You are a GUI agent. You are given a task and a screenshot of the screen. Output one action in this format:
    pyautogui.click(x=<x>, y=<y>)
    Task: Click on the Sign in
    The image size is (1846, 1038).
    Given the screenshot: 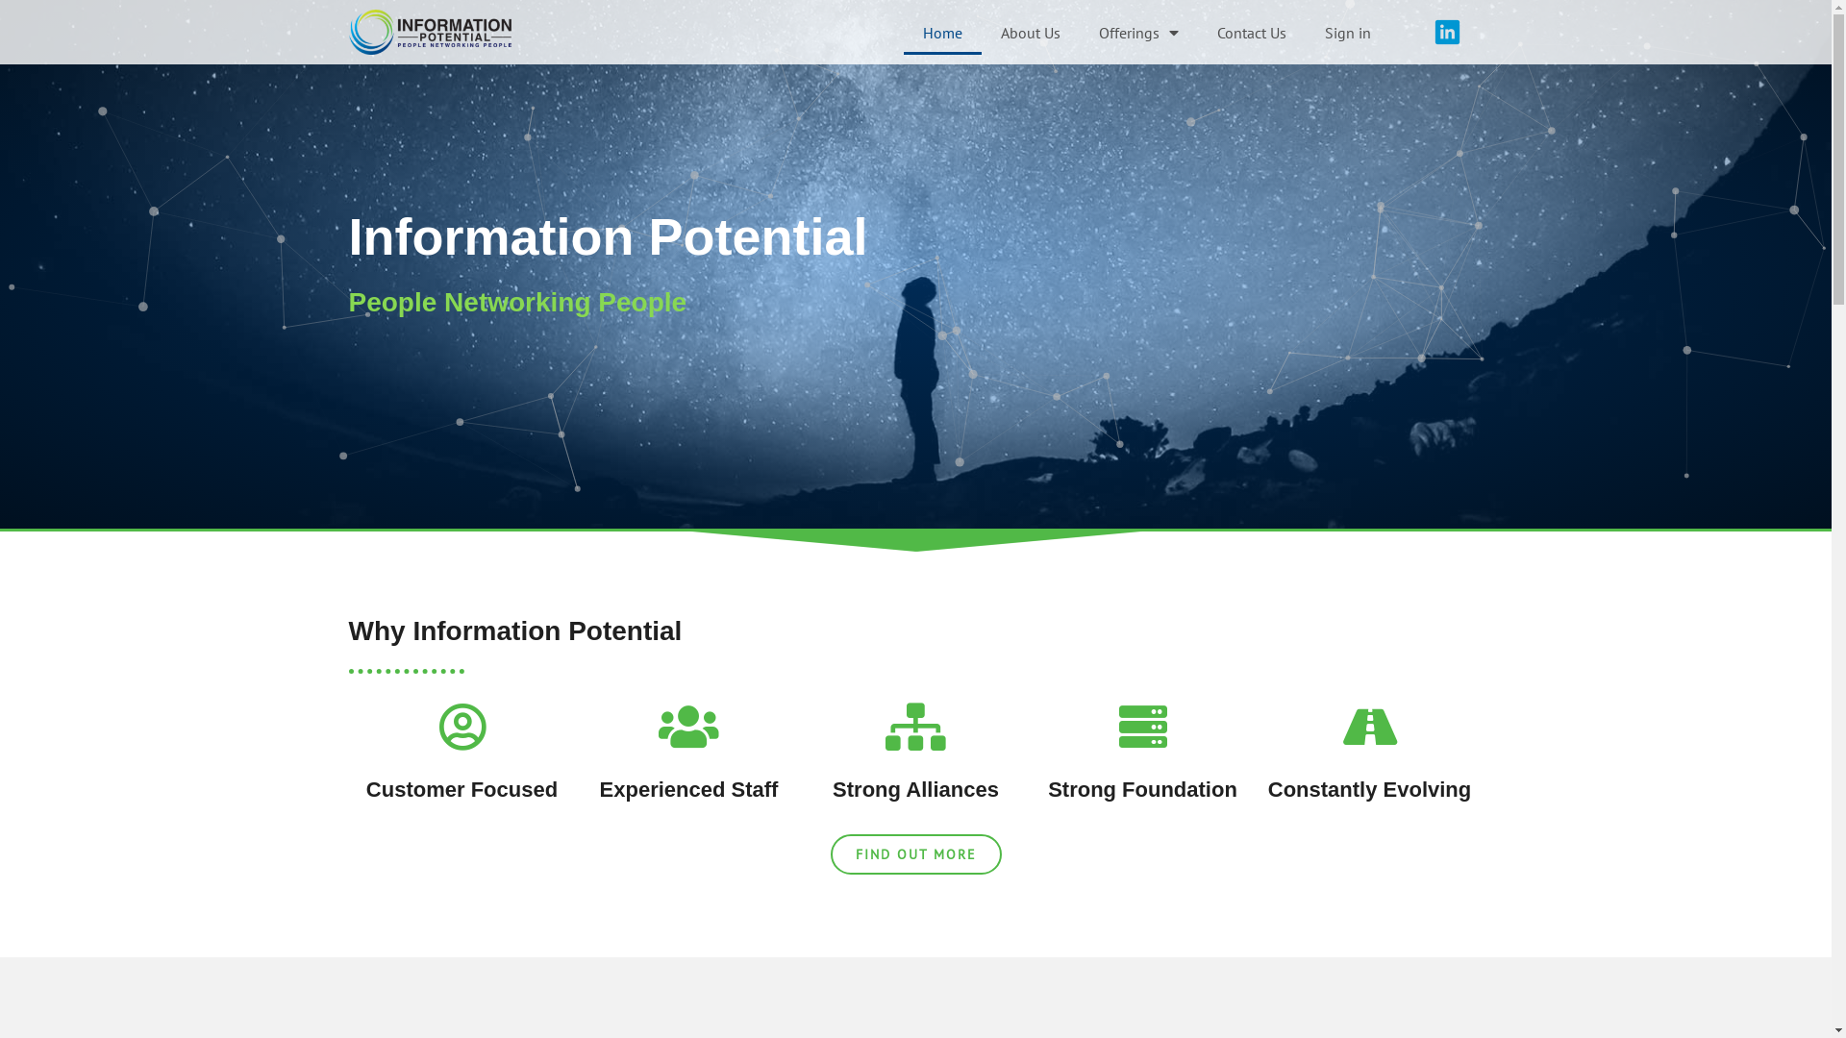 What is the action you would take?
    pyautogui.click(x=1348, y=33)
    